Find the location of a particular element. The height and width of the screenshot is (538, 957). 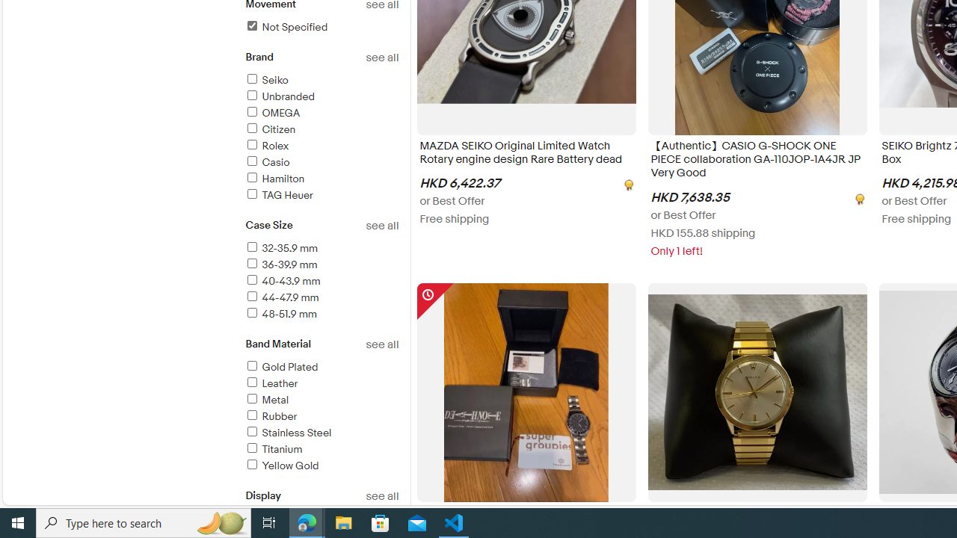

32-35.9 mm is located at coordinates (281, 248).